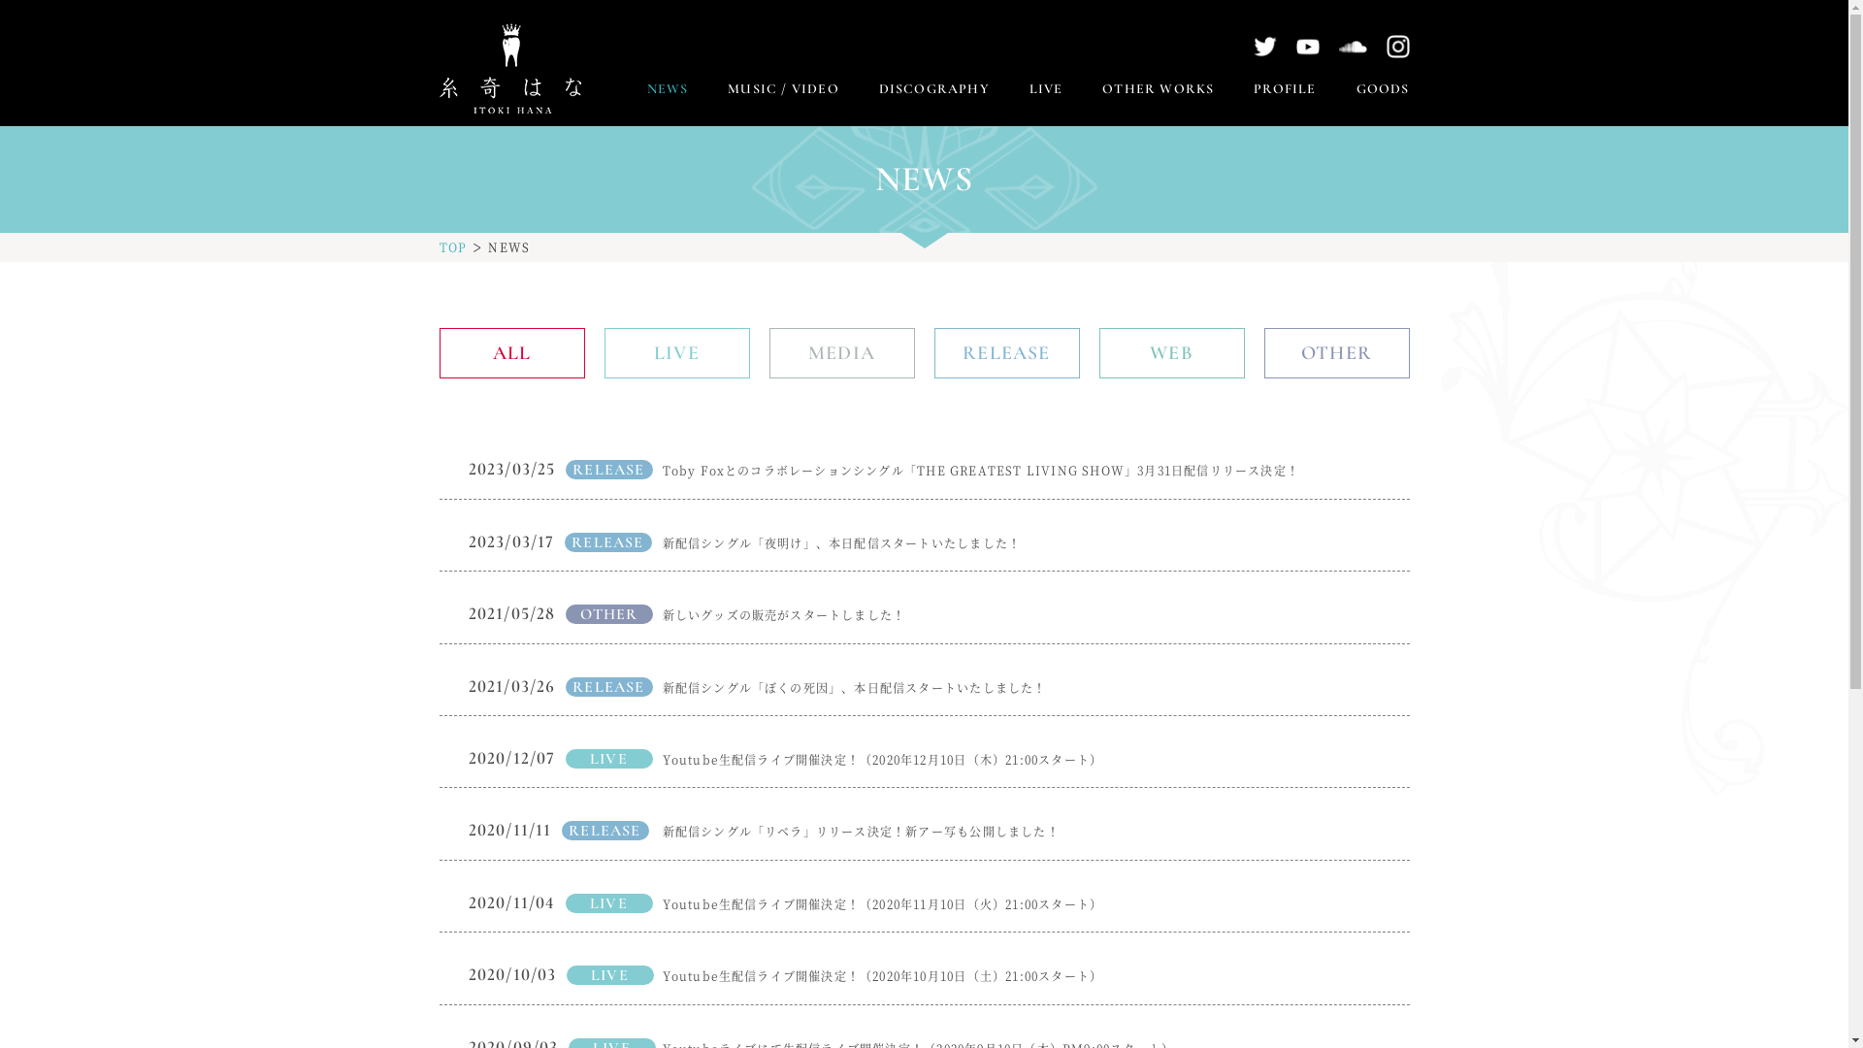 The image size is (1863, 1048). What do you see at coordinates (511, 353) in the screenshot?
I see `ALL` at bounding box center [511, 353].